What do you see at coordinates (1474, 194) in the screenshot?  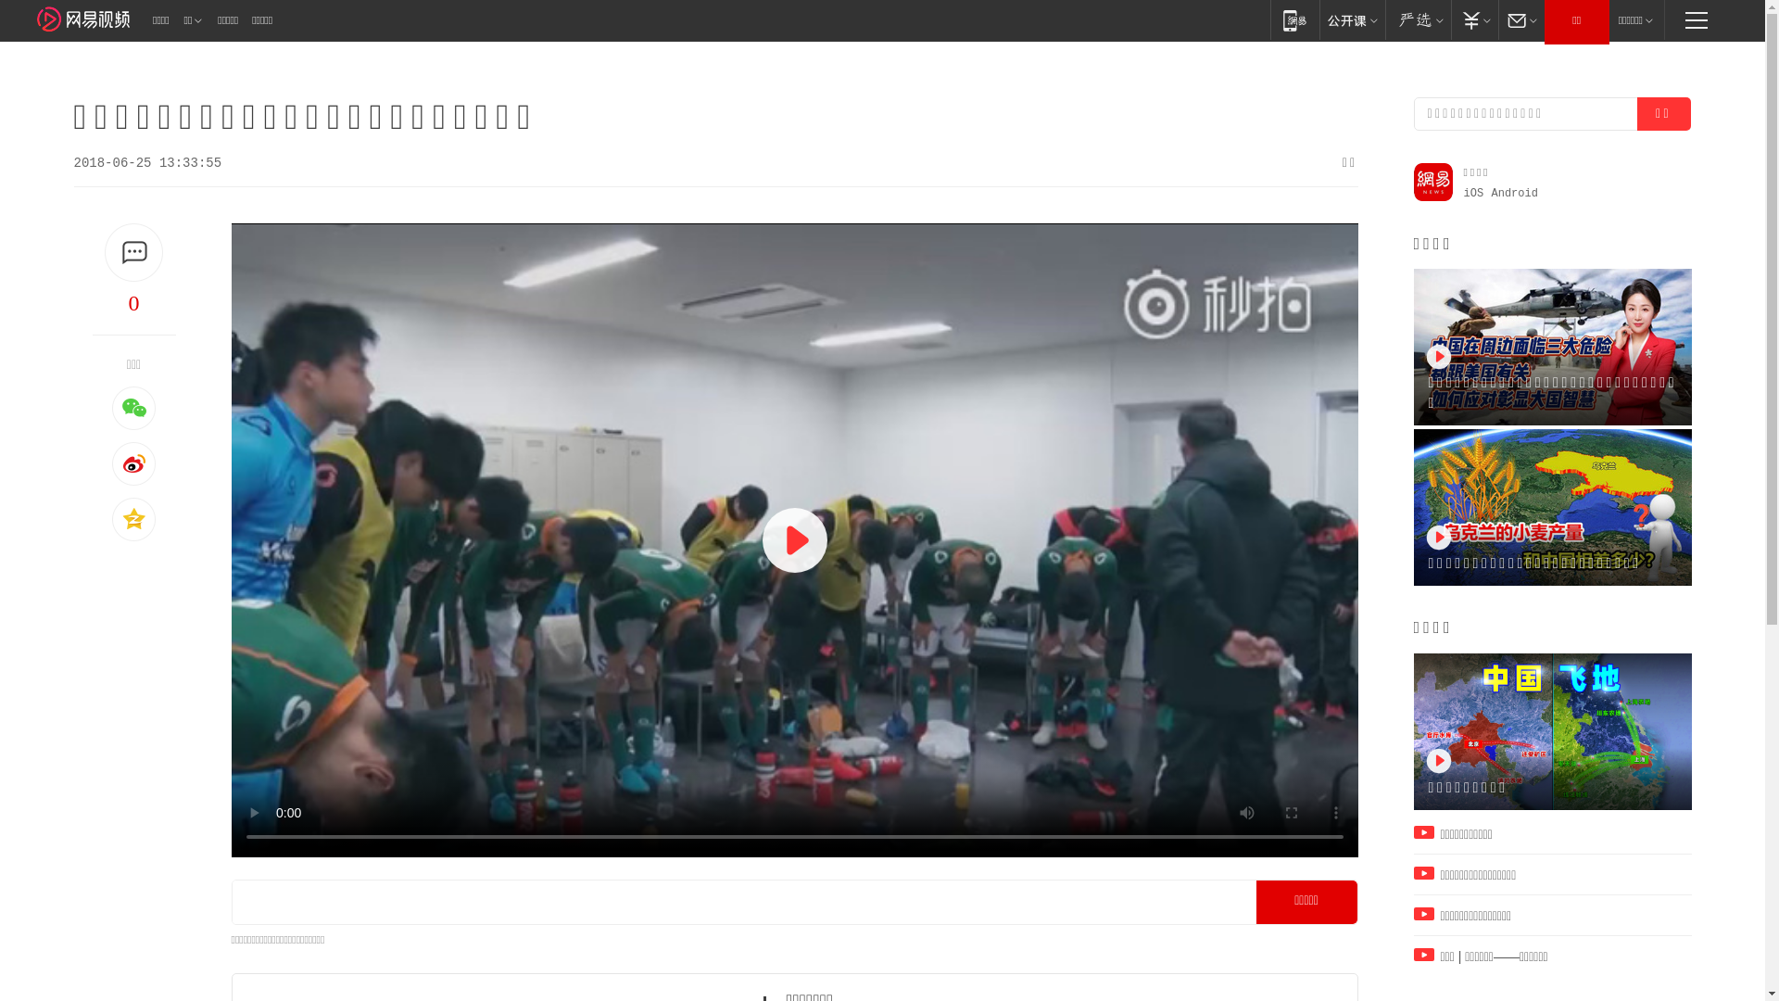 I see `iOS` at bounding box center [1474, 194].